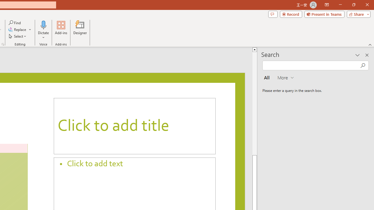  What do you see at coordinates (354, 5) in the screenshot?
I see `Restore Down` at bounding box center [354, 5].